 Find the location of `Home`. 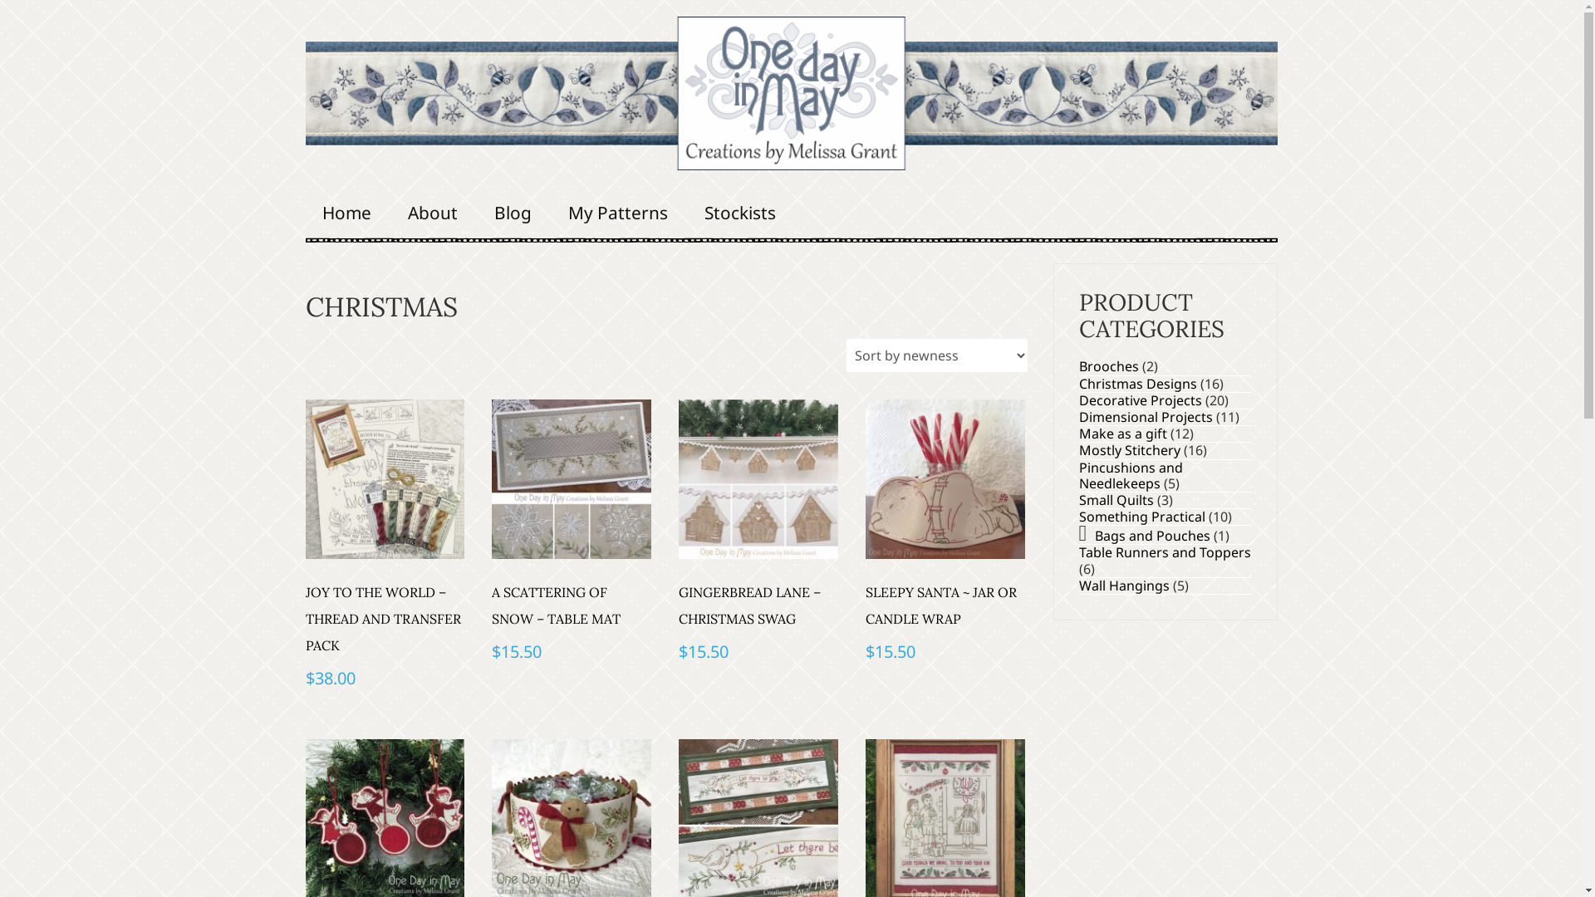

Home is located at coordinates (347, 213).